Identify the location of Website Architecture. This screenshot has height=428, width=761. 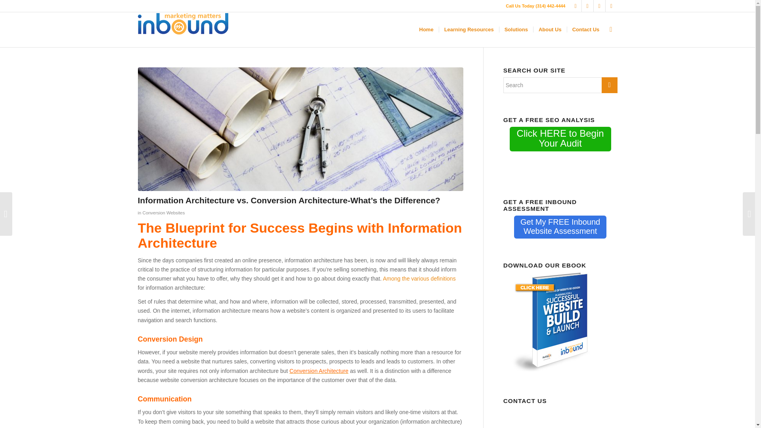
(319, 371).